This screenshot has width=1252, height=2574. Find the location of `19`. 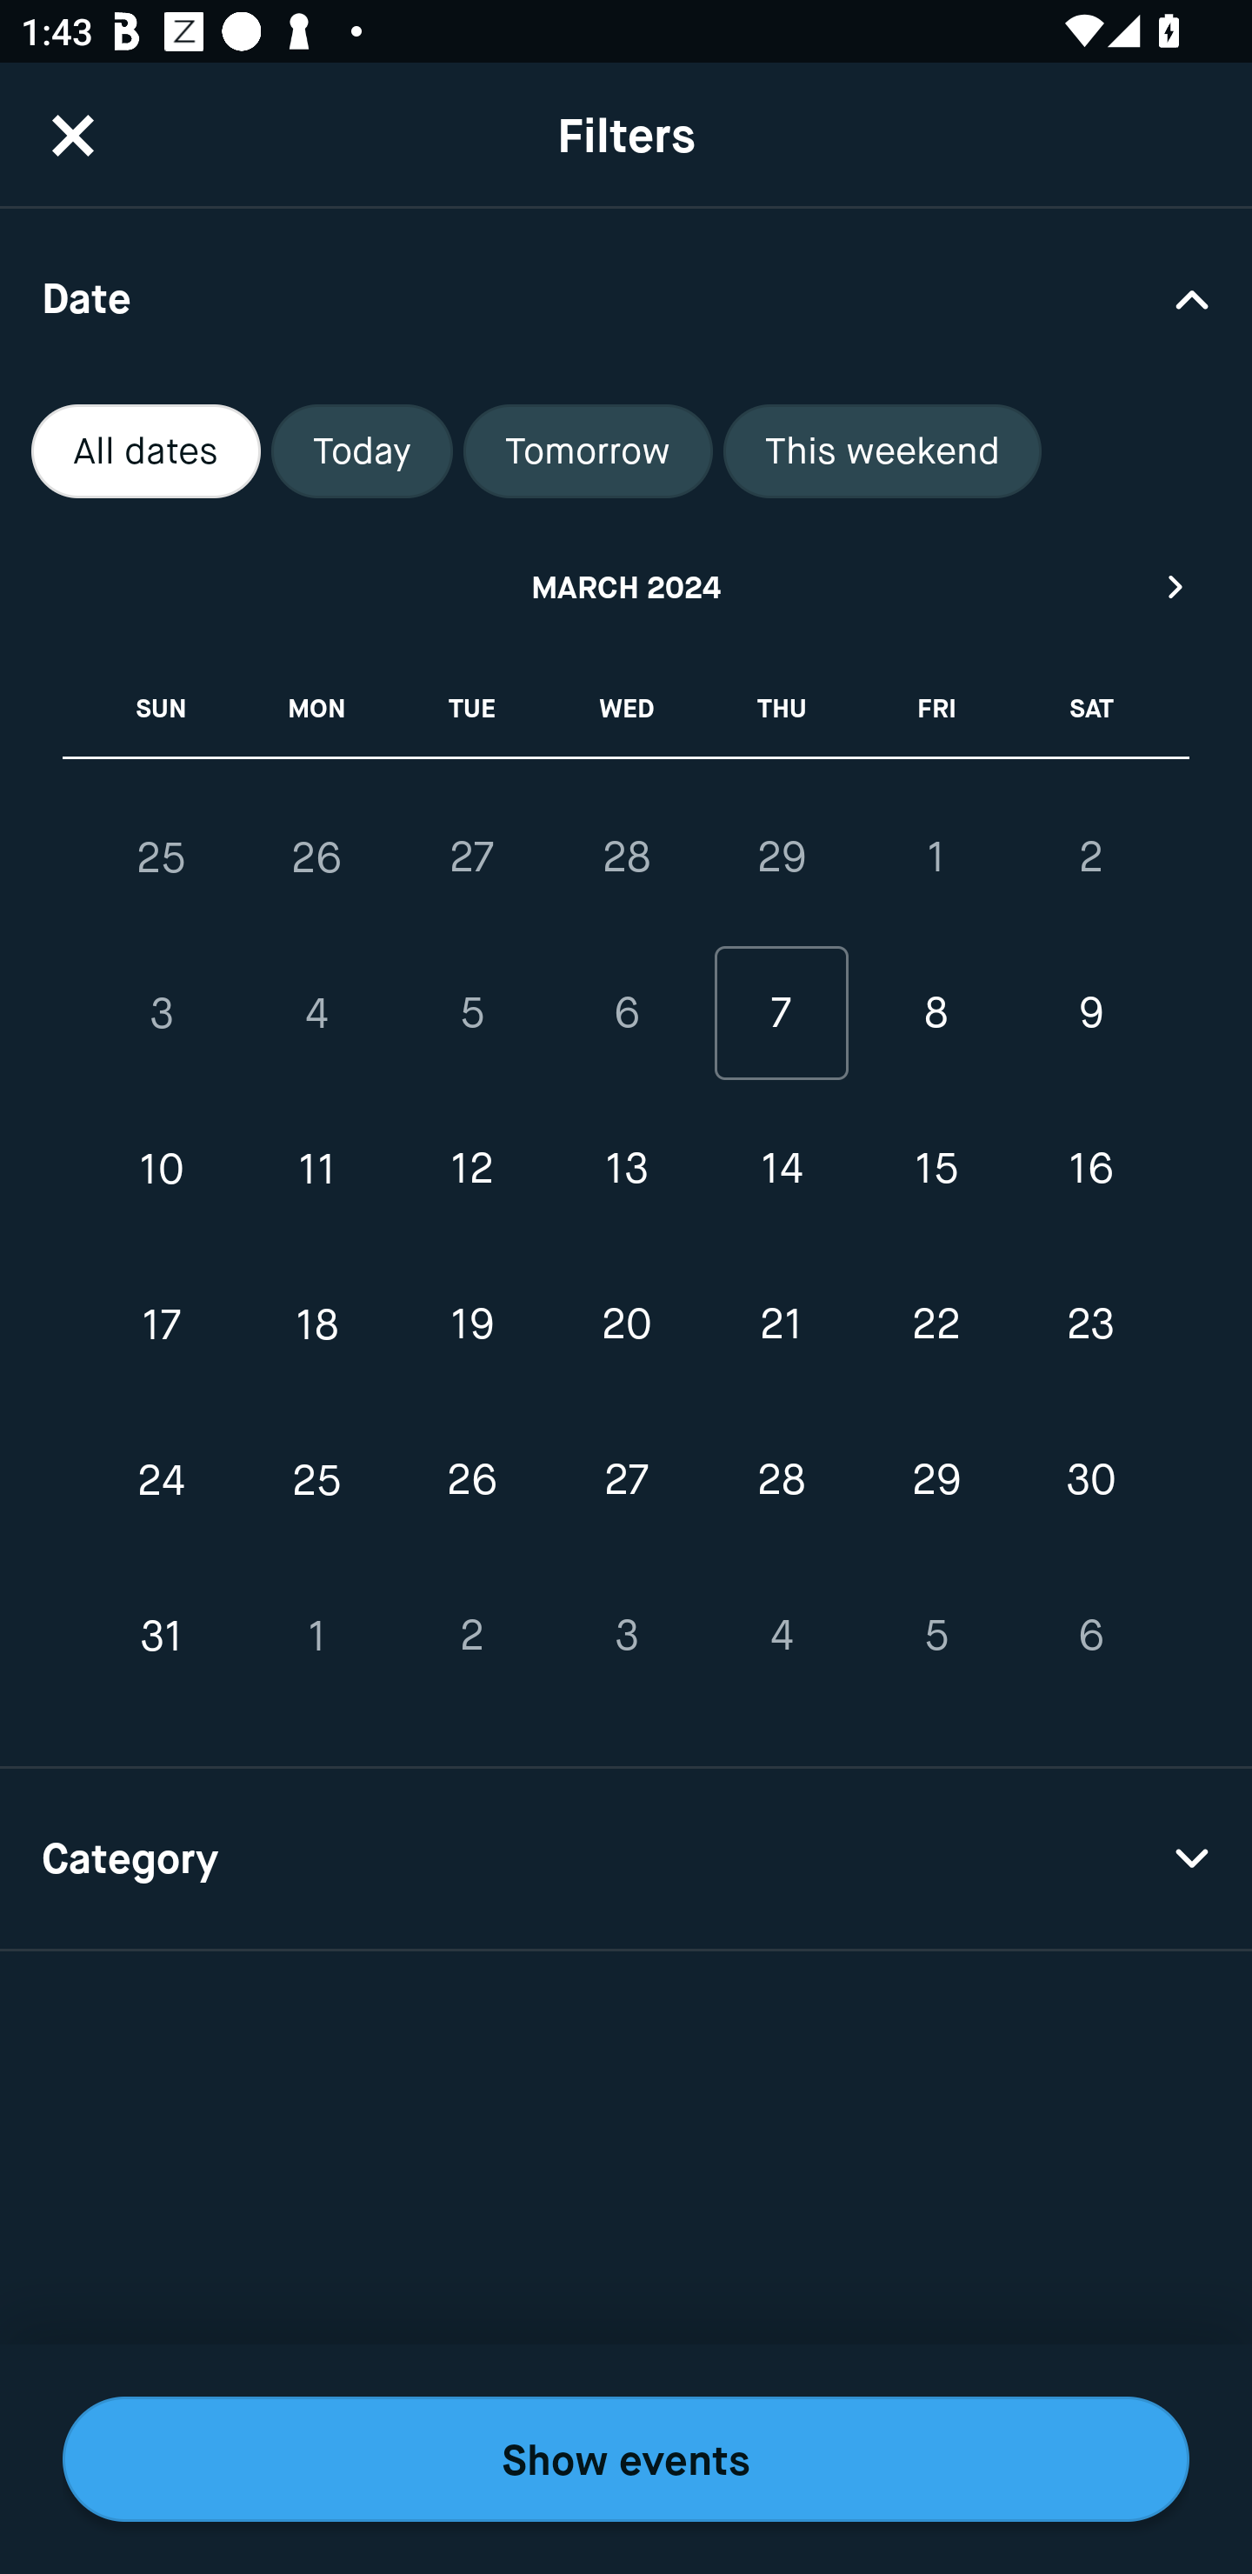

19 is located at coordinates (471, 1324).